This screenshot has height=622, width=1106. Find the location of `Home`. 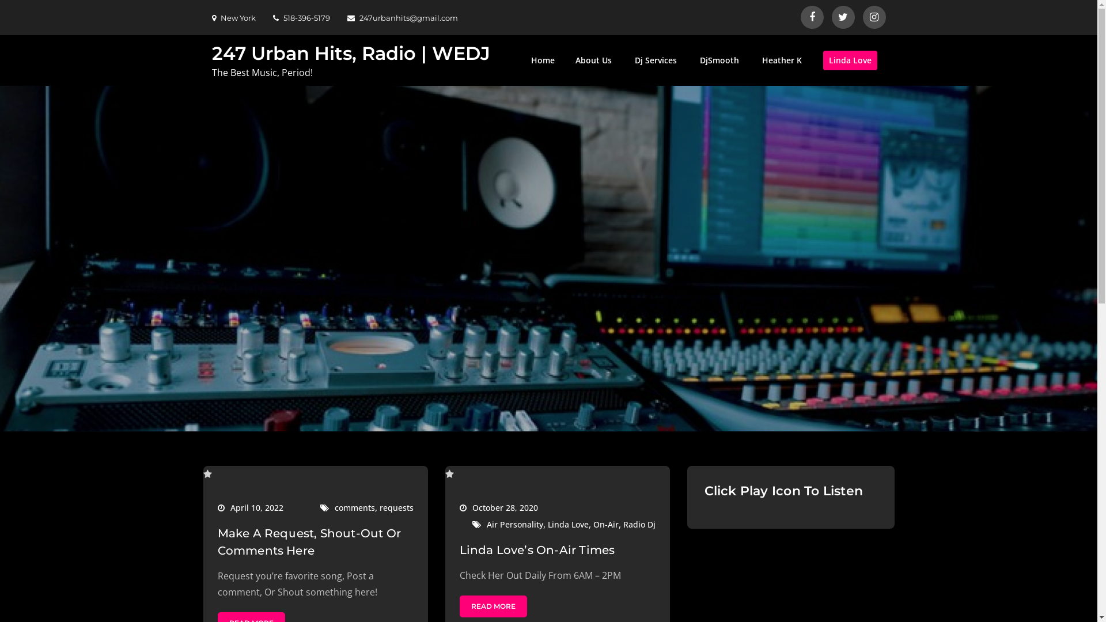

Home is located at coordinates (543, 60).